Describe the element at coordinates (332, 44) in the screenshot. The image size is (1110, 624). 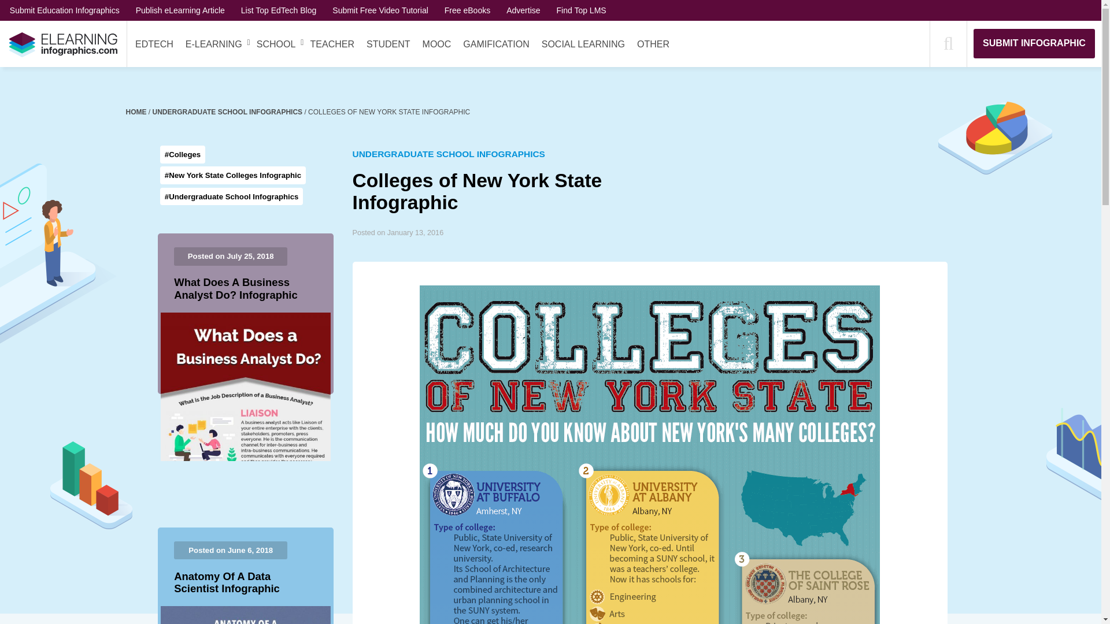
I see `Teacher Infographics` at that location.